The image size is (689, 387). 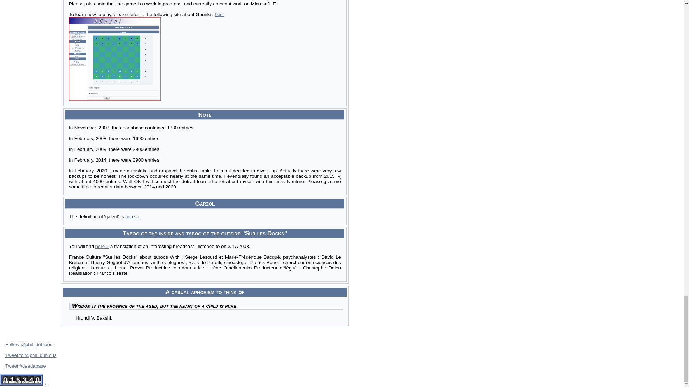 What do you see at coordinates (102, 247) in the screenshot?
I see `France culture broadcasting` at bounding box center [102, 247].